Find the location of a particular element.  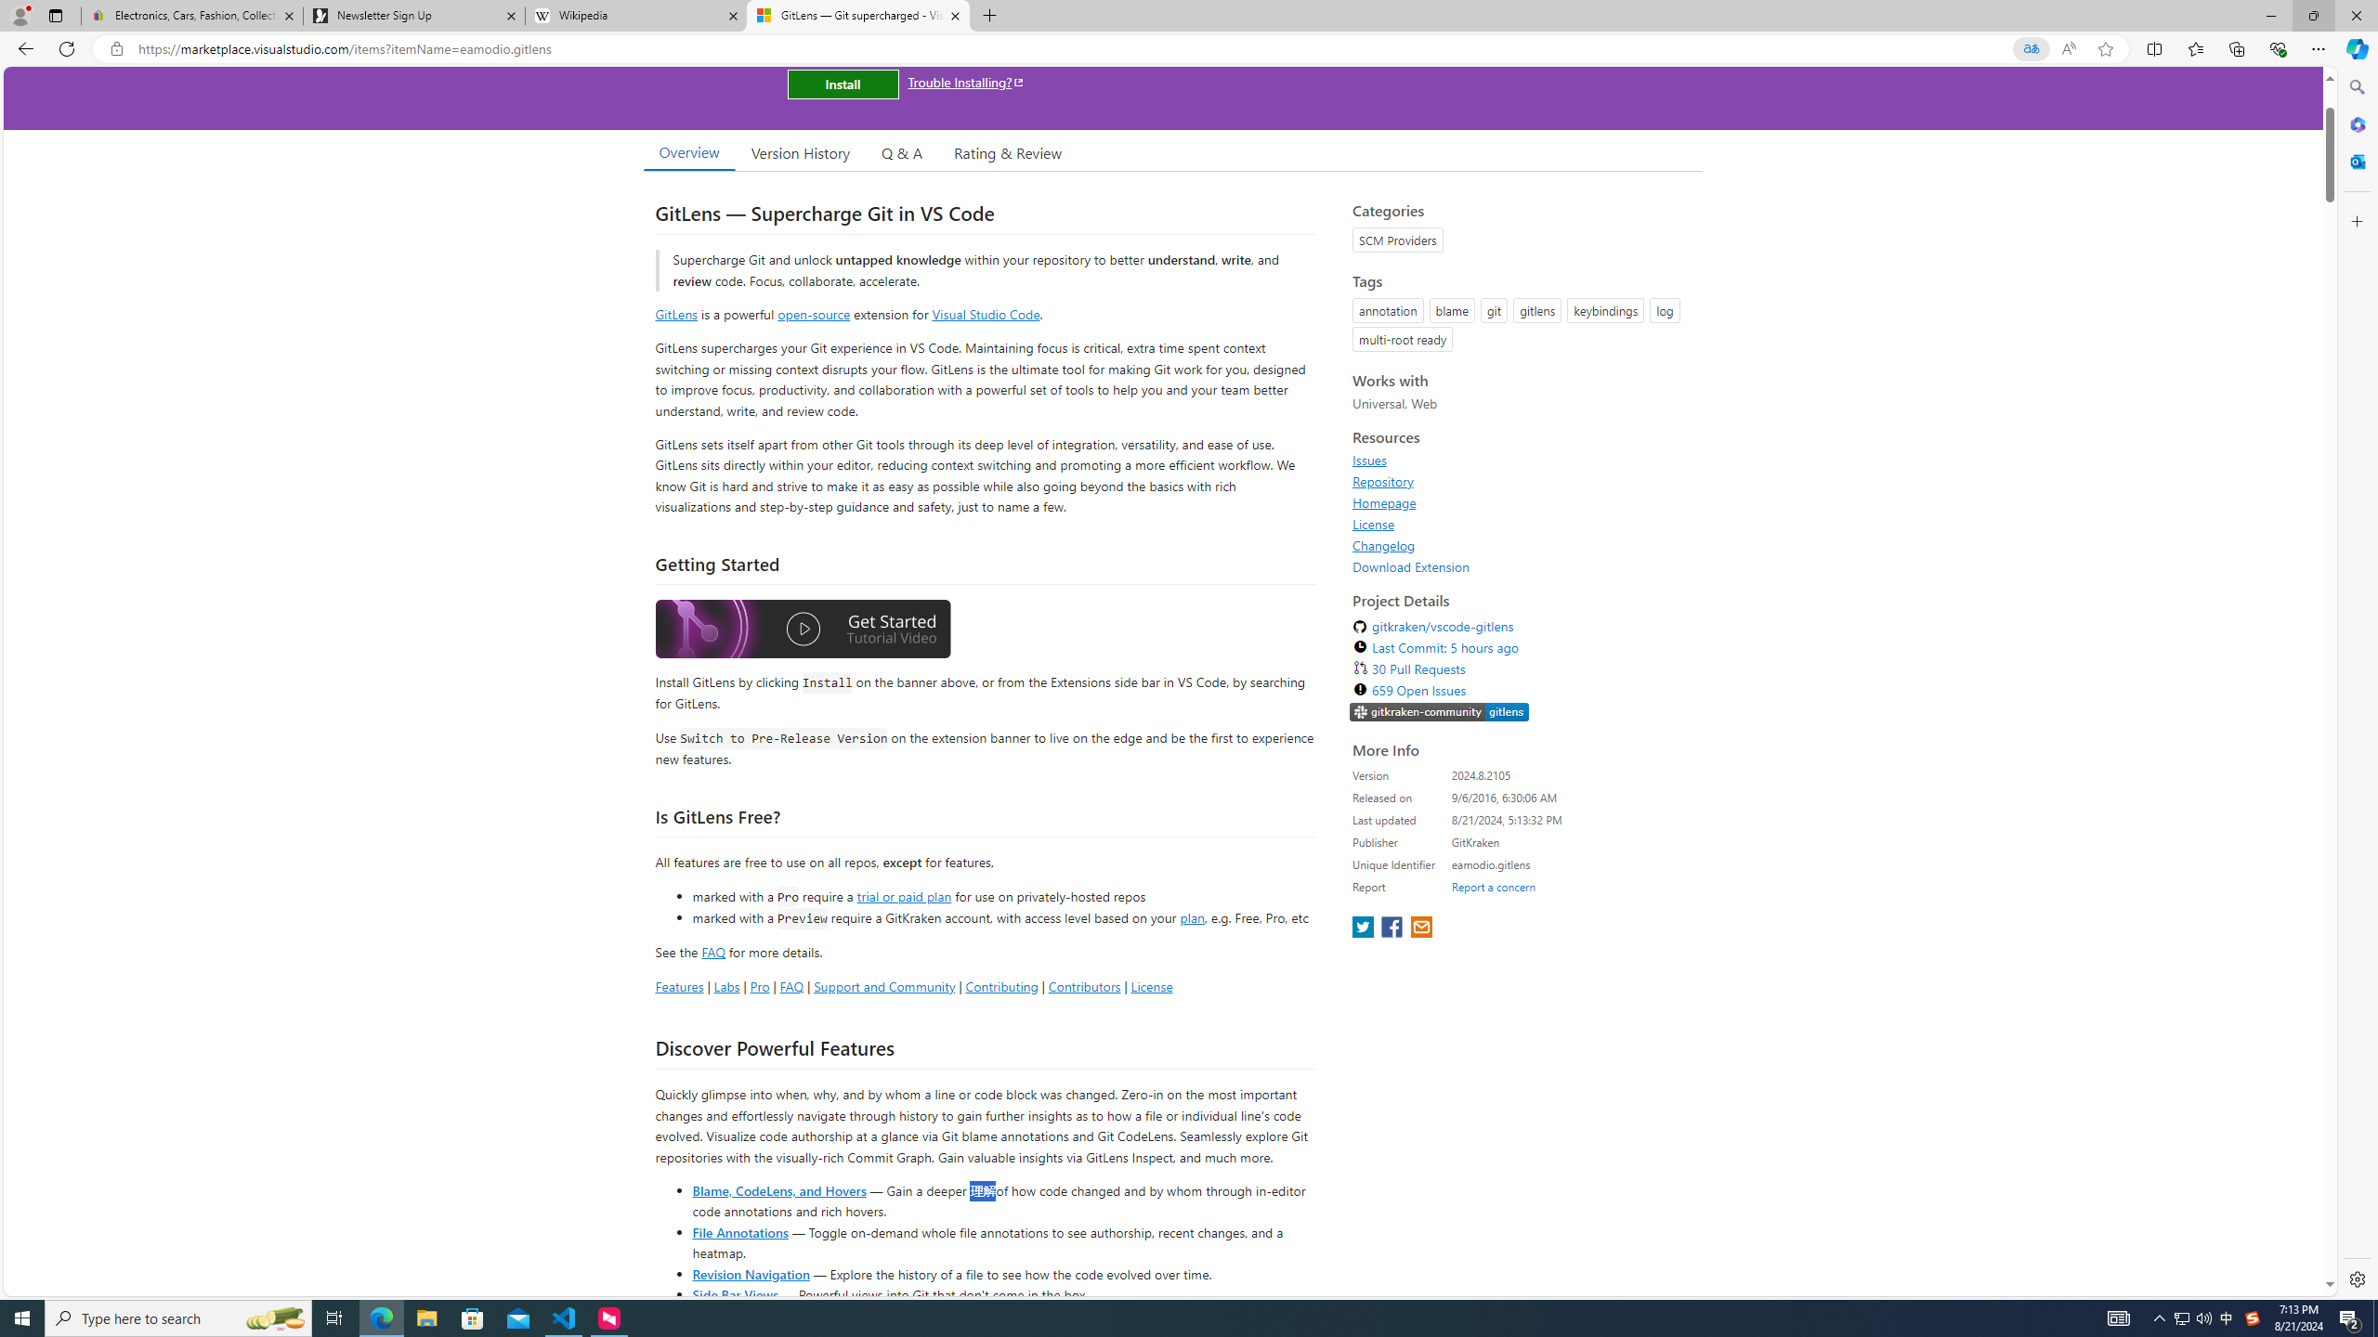

Version History is located at coordinates (800, 152).